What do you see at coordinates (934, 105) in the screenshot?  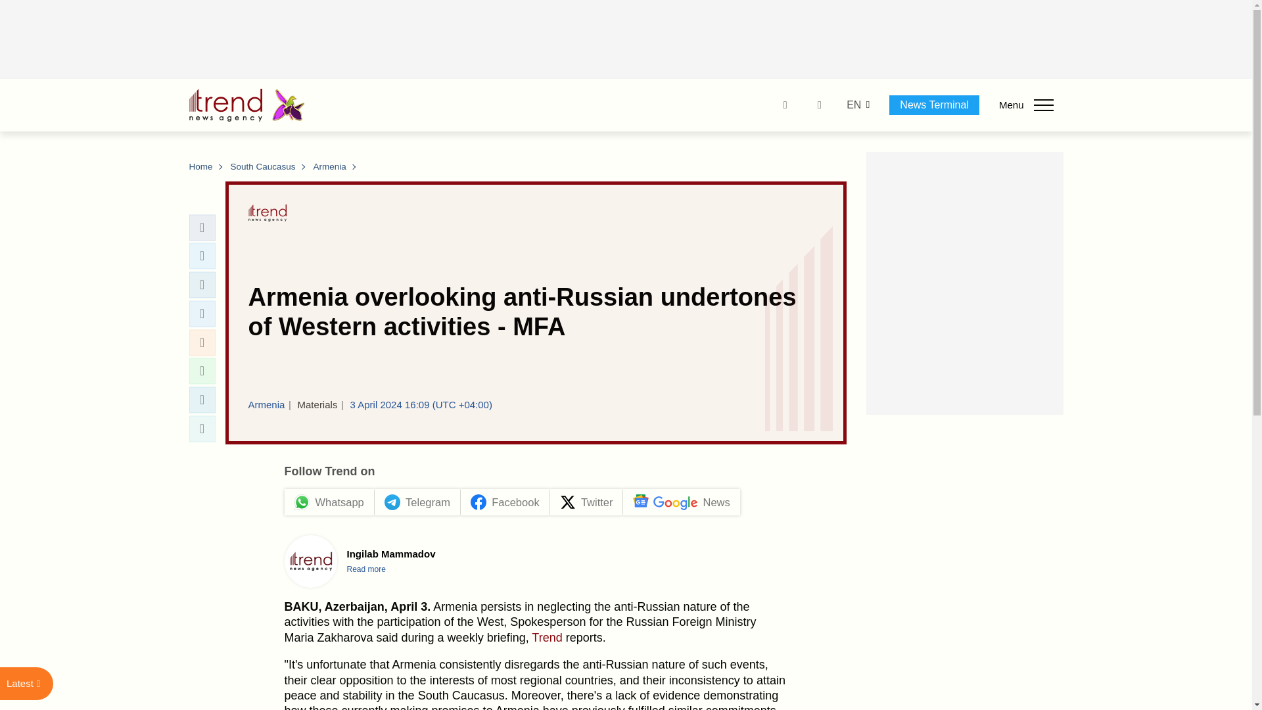 I see `News Terminal` at bounding box center [934, 105].